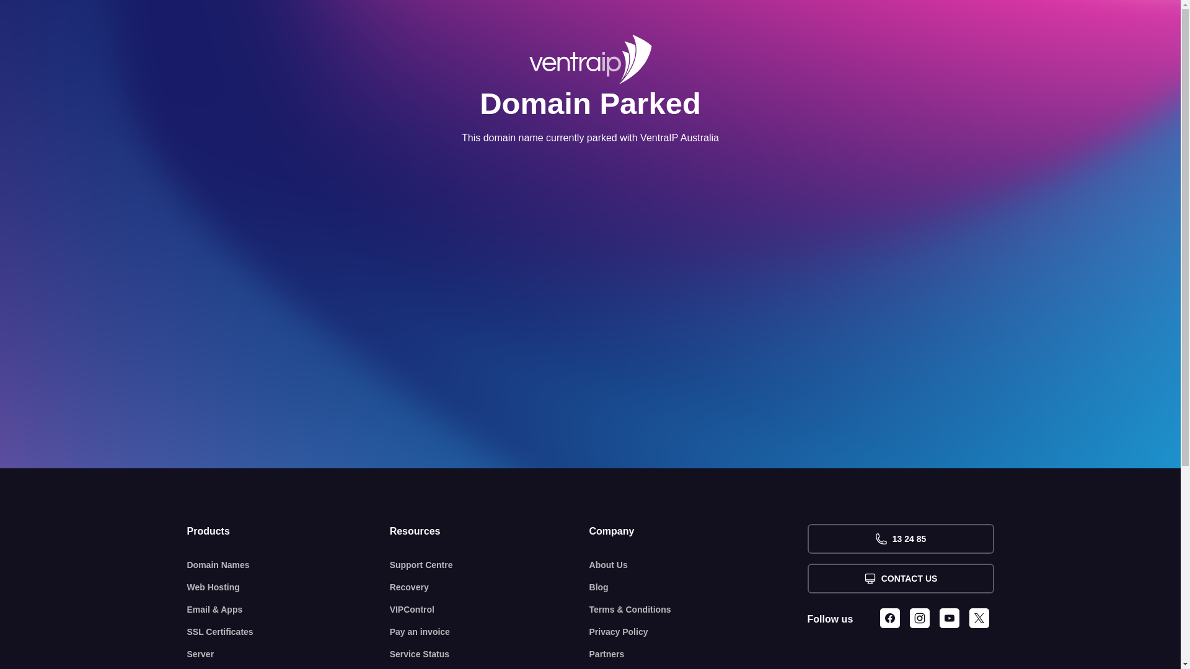  I want to click on Service Status, so click(490, 654).